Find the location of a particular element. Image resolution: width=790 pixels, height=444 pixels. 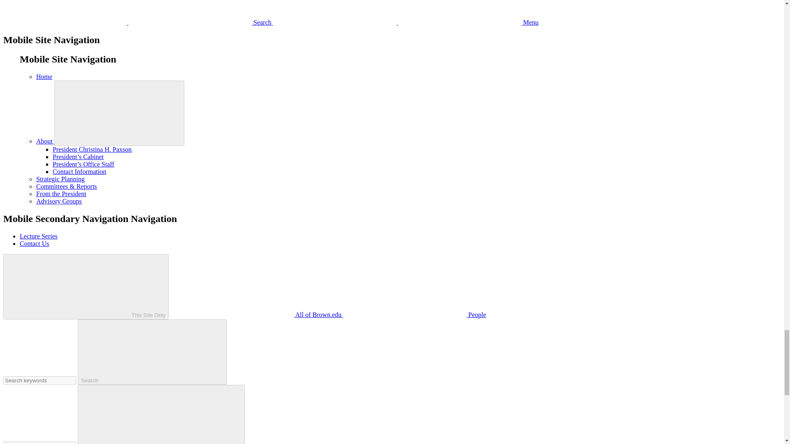

Home is located at coordinates (44, 76).